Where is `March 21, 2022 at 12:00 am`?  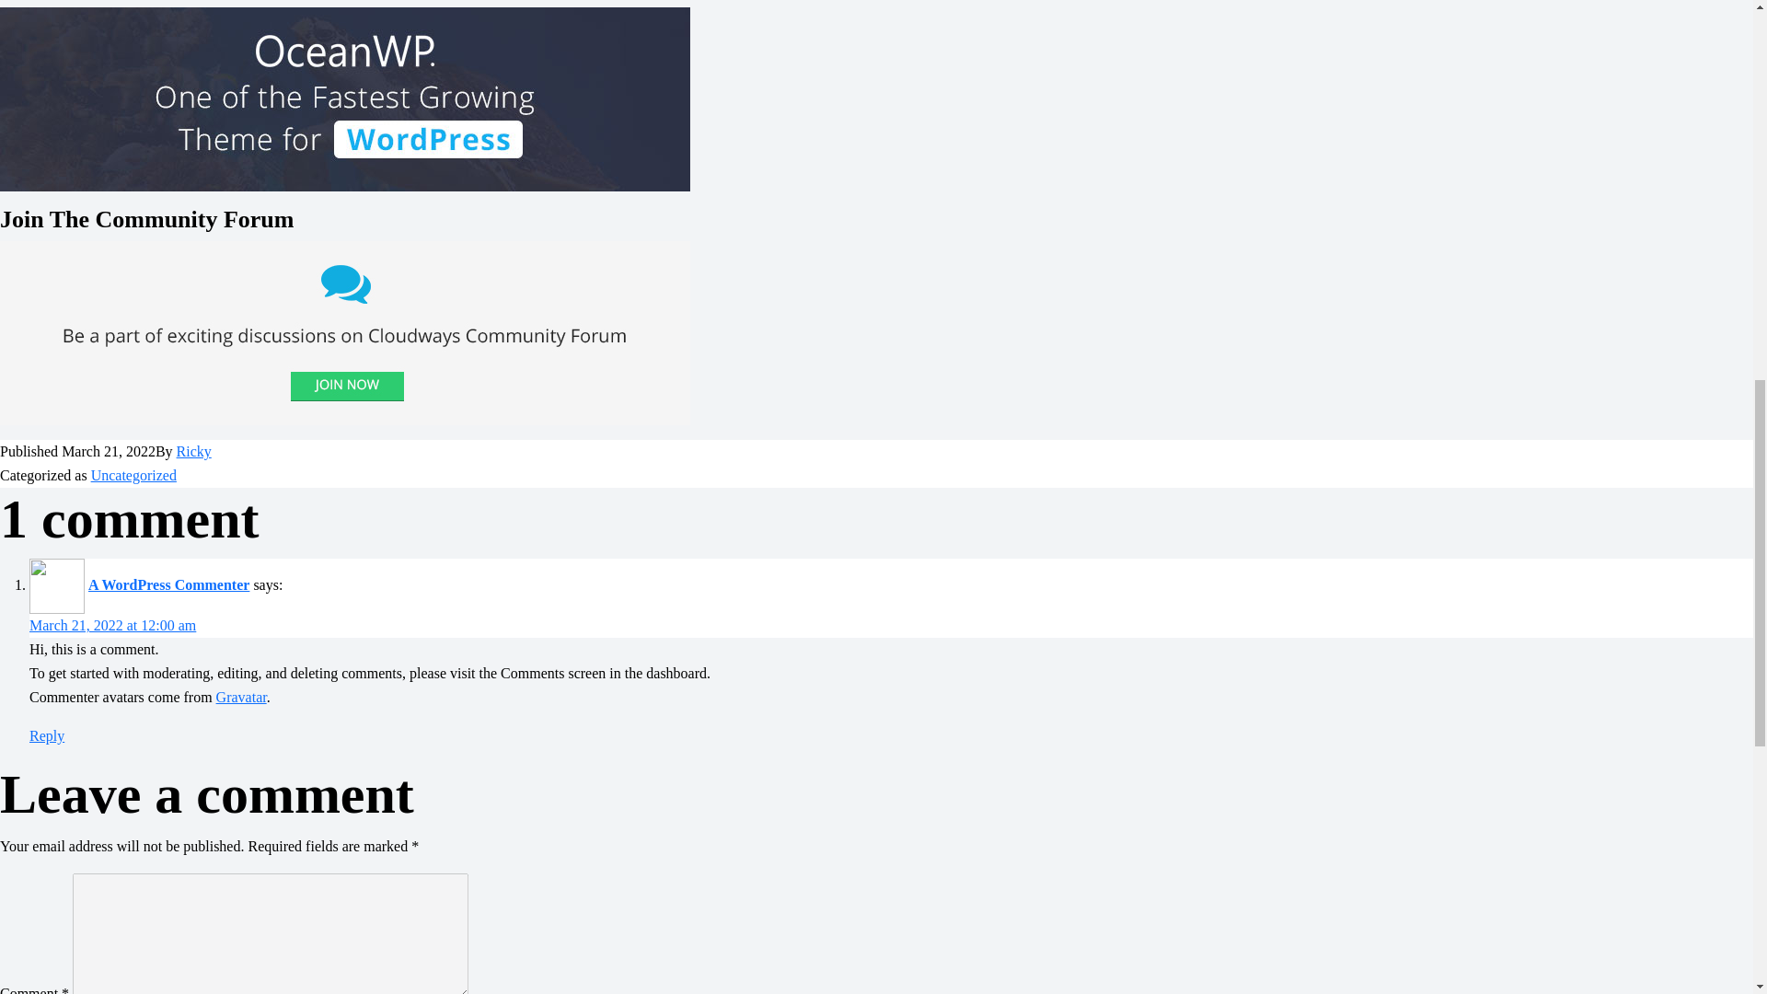
March 21, 2022 at 12:00 am is located at coordinates (112, 624).